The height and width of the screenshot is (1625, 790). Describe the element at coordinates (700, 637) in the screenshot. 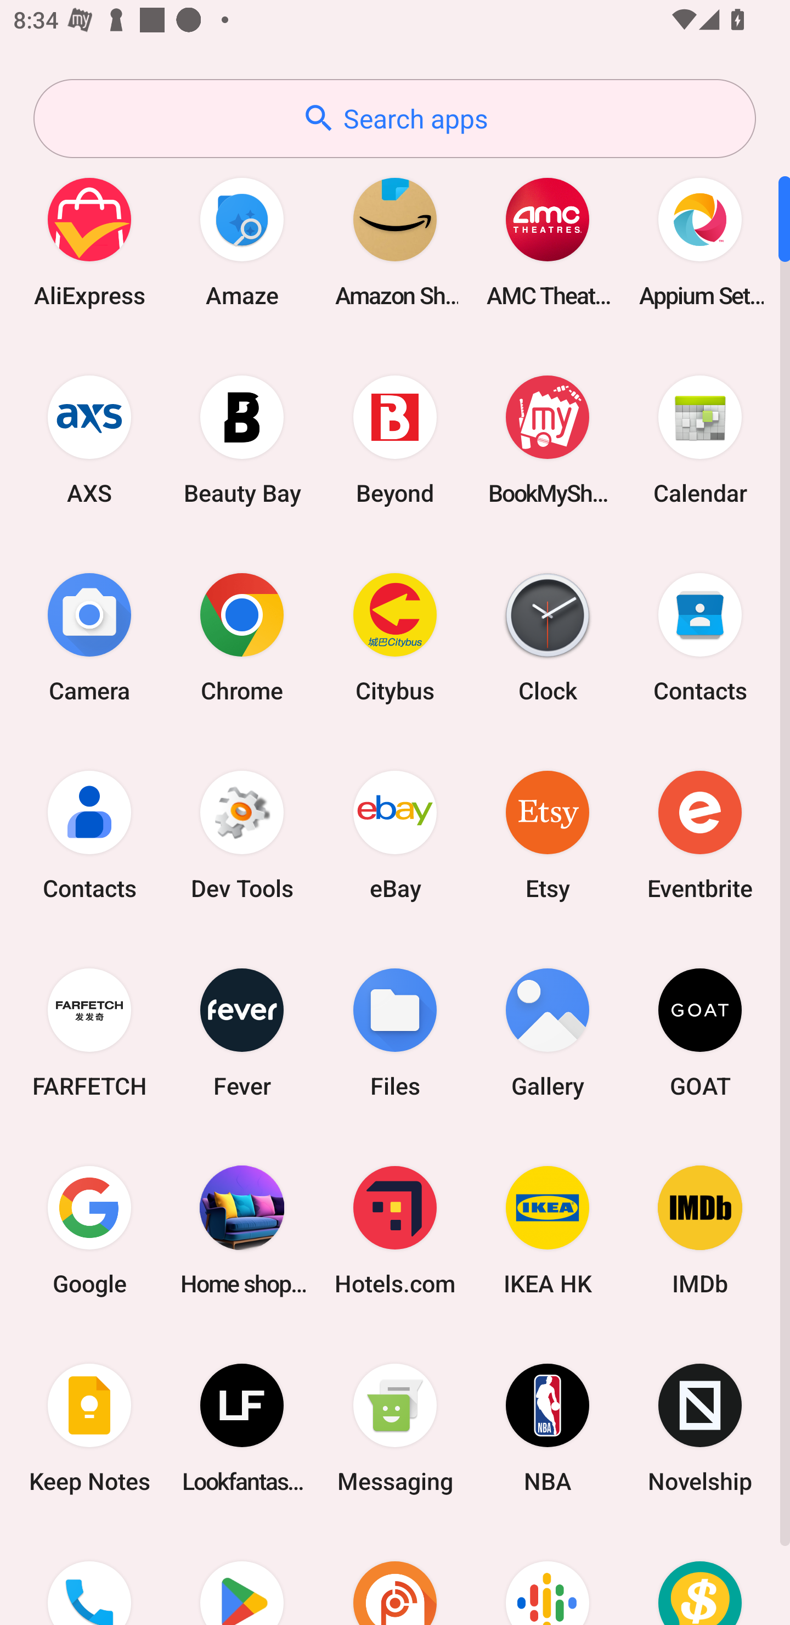

I see `Contacts` at that location.